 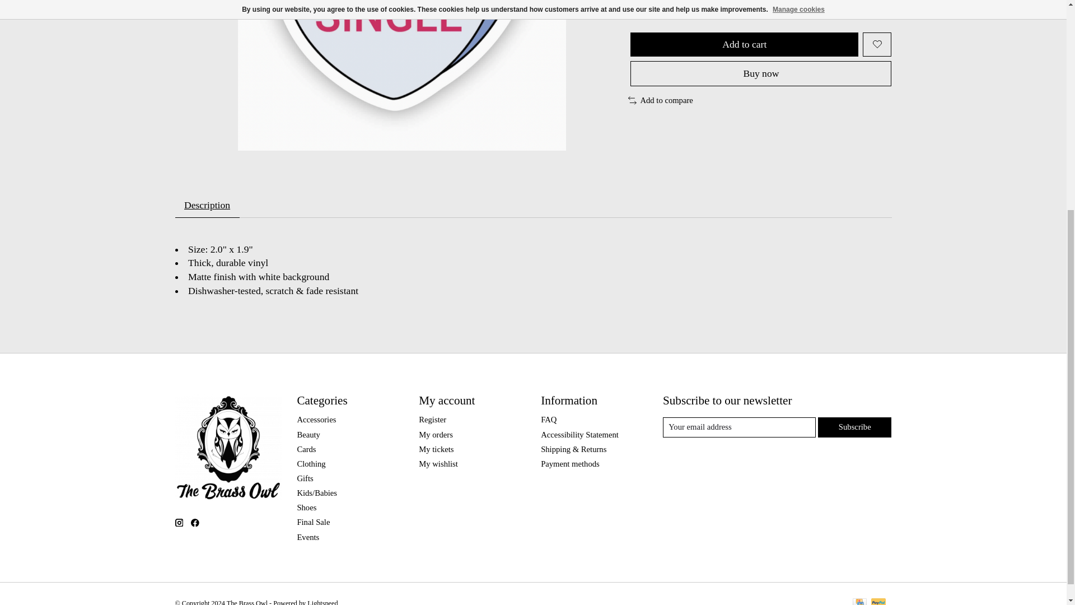 I want to click on Accessibility Statement, so click(x=579, y=435).